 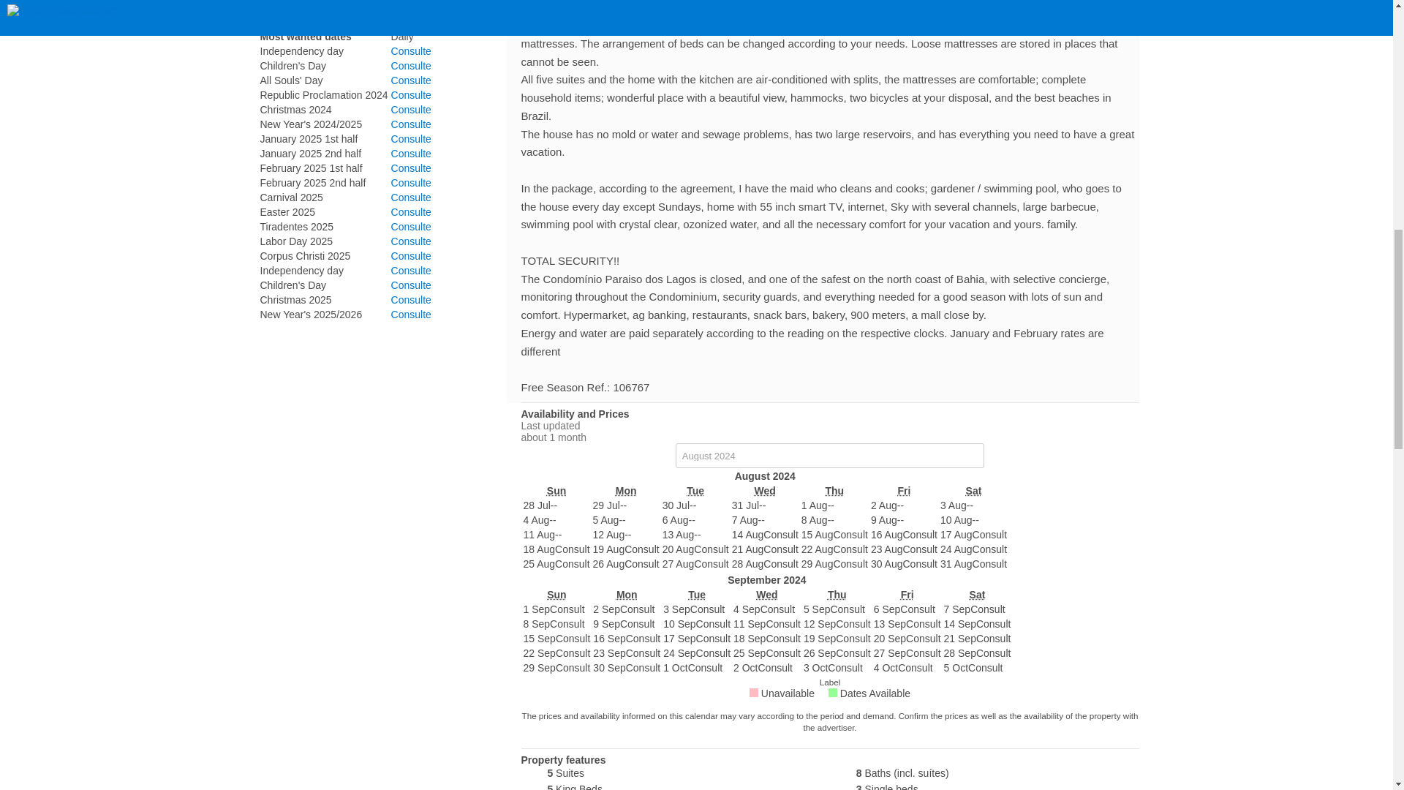 I want to click on Consulte, so click(x=411, y=95).